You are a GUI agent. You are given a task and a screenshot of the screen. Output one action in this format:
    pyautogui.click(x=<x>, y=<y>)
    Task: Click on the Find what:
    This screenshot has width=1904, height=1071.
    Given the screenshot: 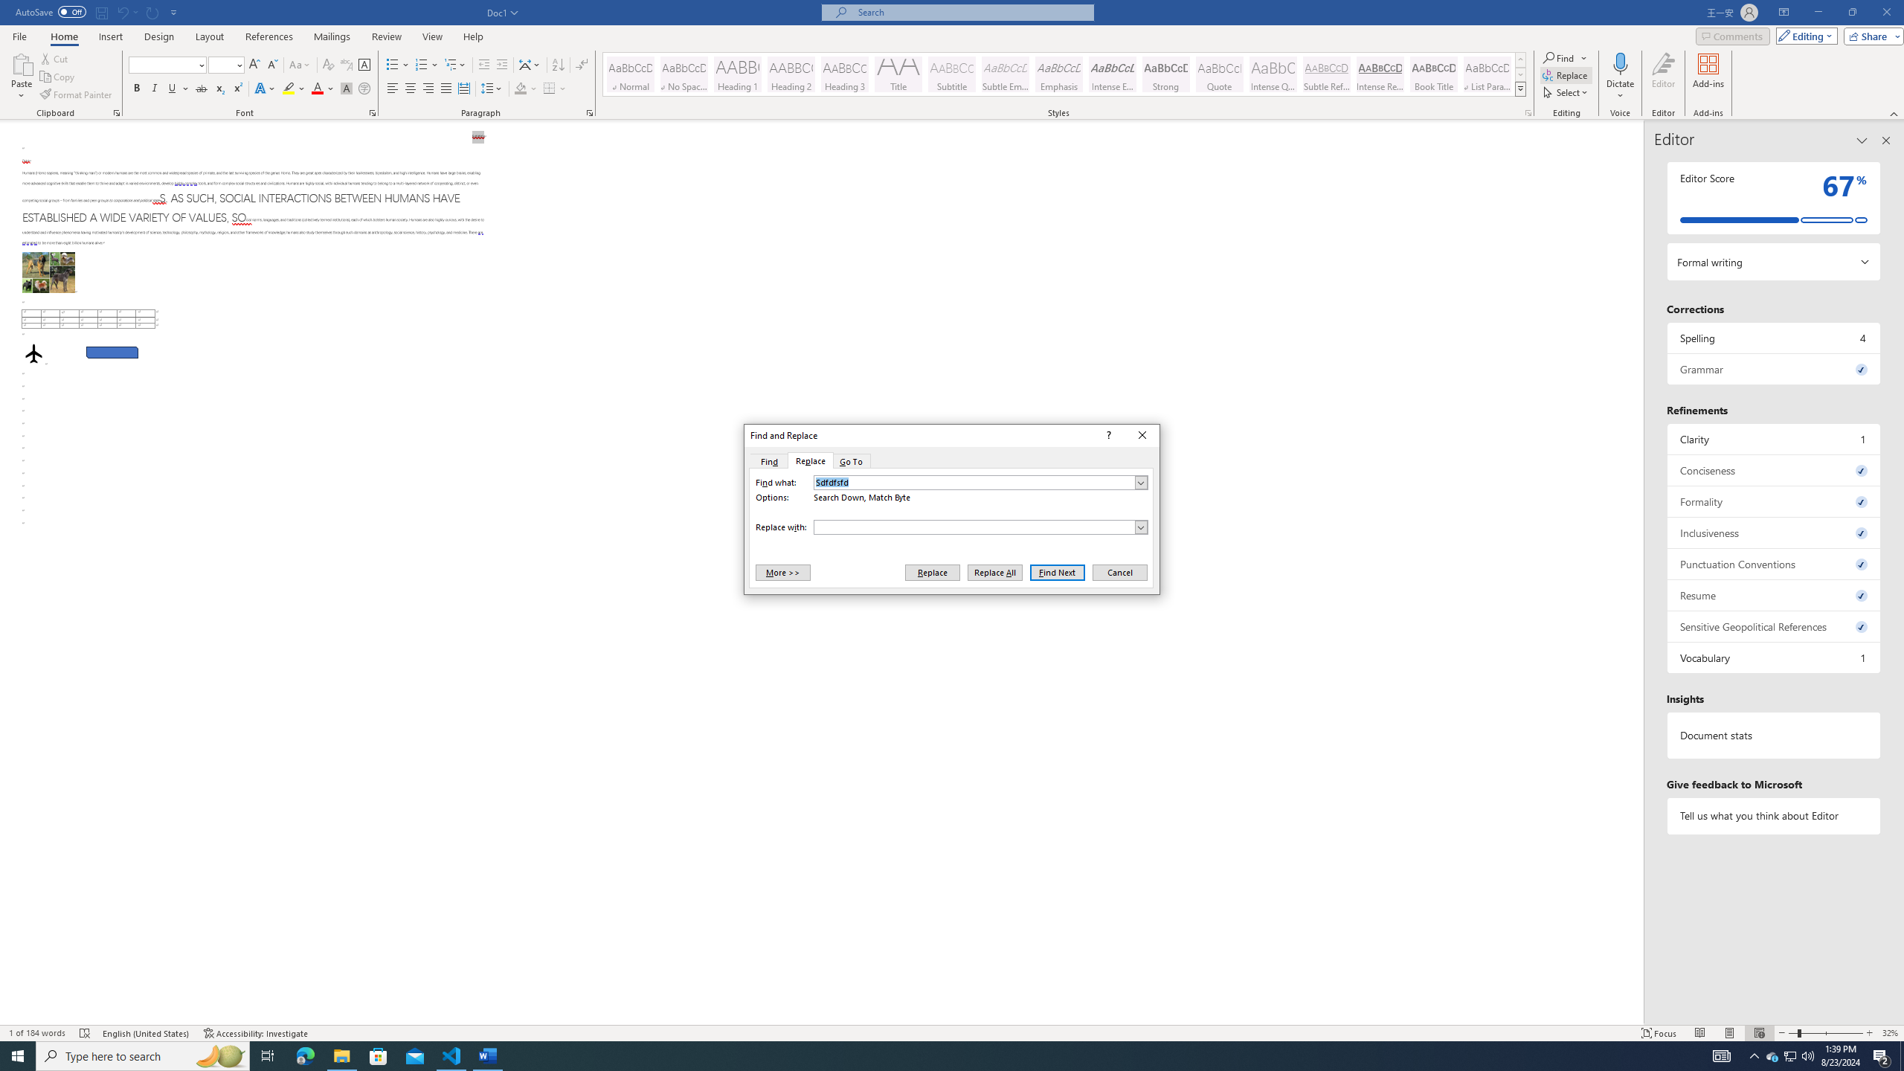 What is the action you would take?
    pyautogui.click(x=980, y=483)
    